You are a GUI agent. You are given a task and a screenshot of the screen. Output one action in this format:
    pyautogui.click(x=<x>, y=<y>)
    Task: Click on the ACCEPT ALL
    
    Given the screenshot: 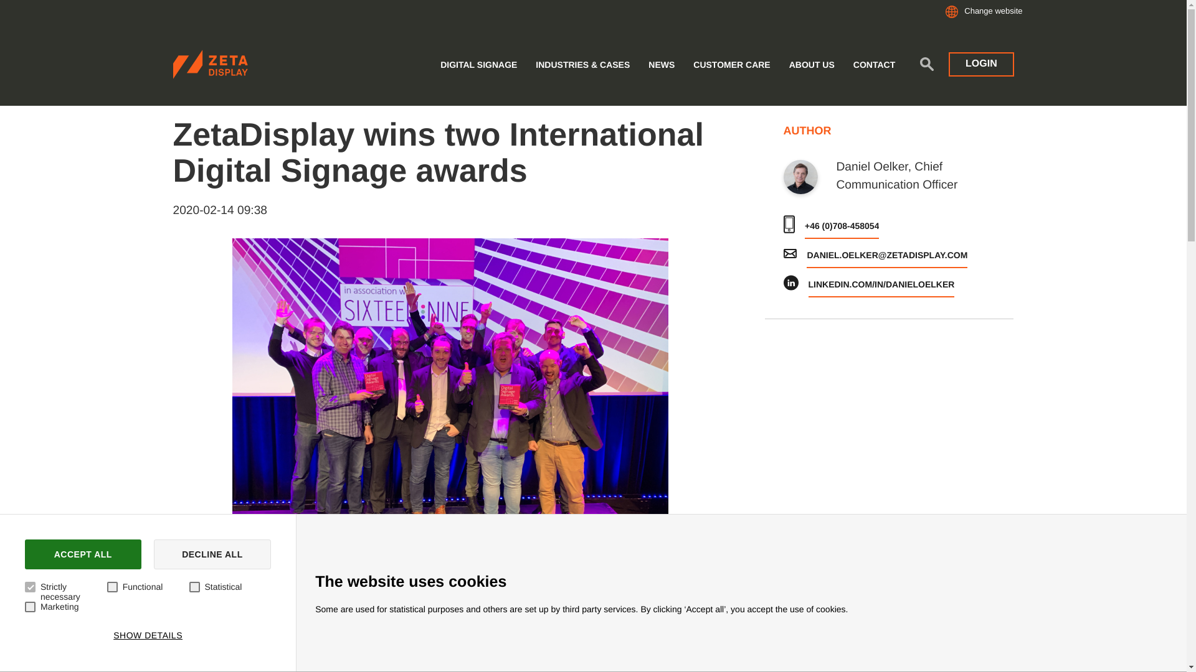 What is the action you would take?
    pyautogui.click(x=83, y=554)
    